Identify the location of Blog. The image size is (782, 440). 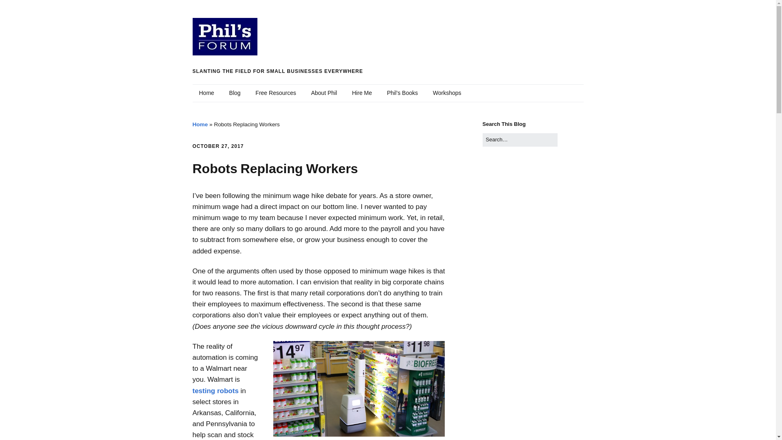
(235, 93).